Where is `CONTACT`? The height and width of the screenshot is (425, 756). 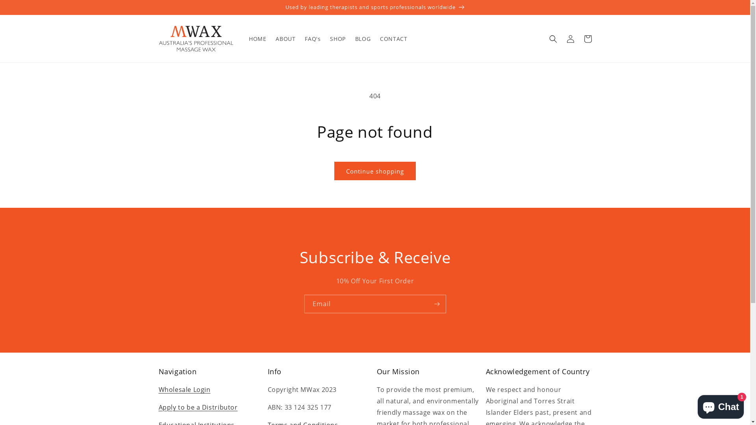 CONTACT is located at coordinates (394, 39).